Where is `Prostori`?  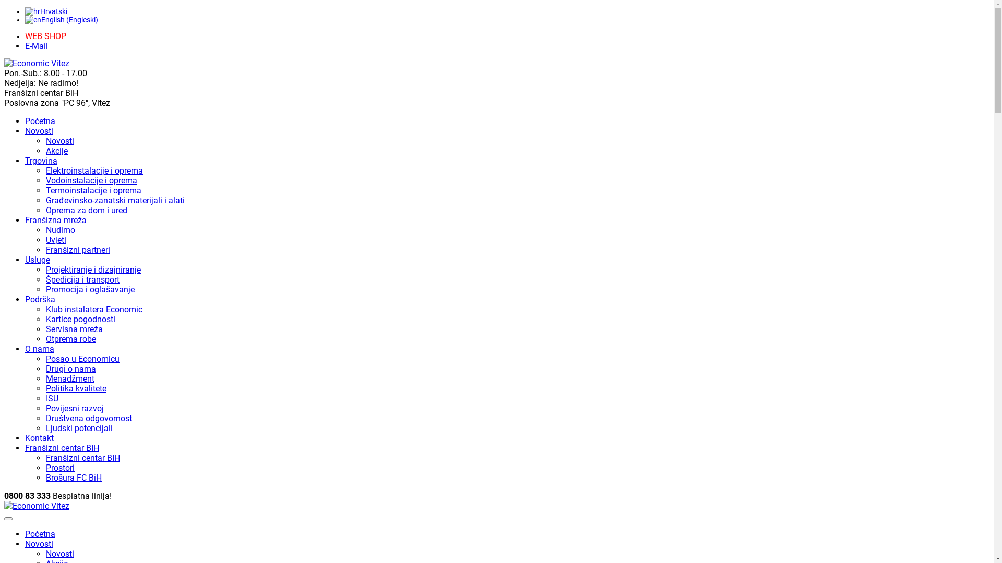 Prostori is located at coordinates (61, 468).